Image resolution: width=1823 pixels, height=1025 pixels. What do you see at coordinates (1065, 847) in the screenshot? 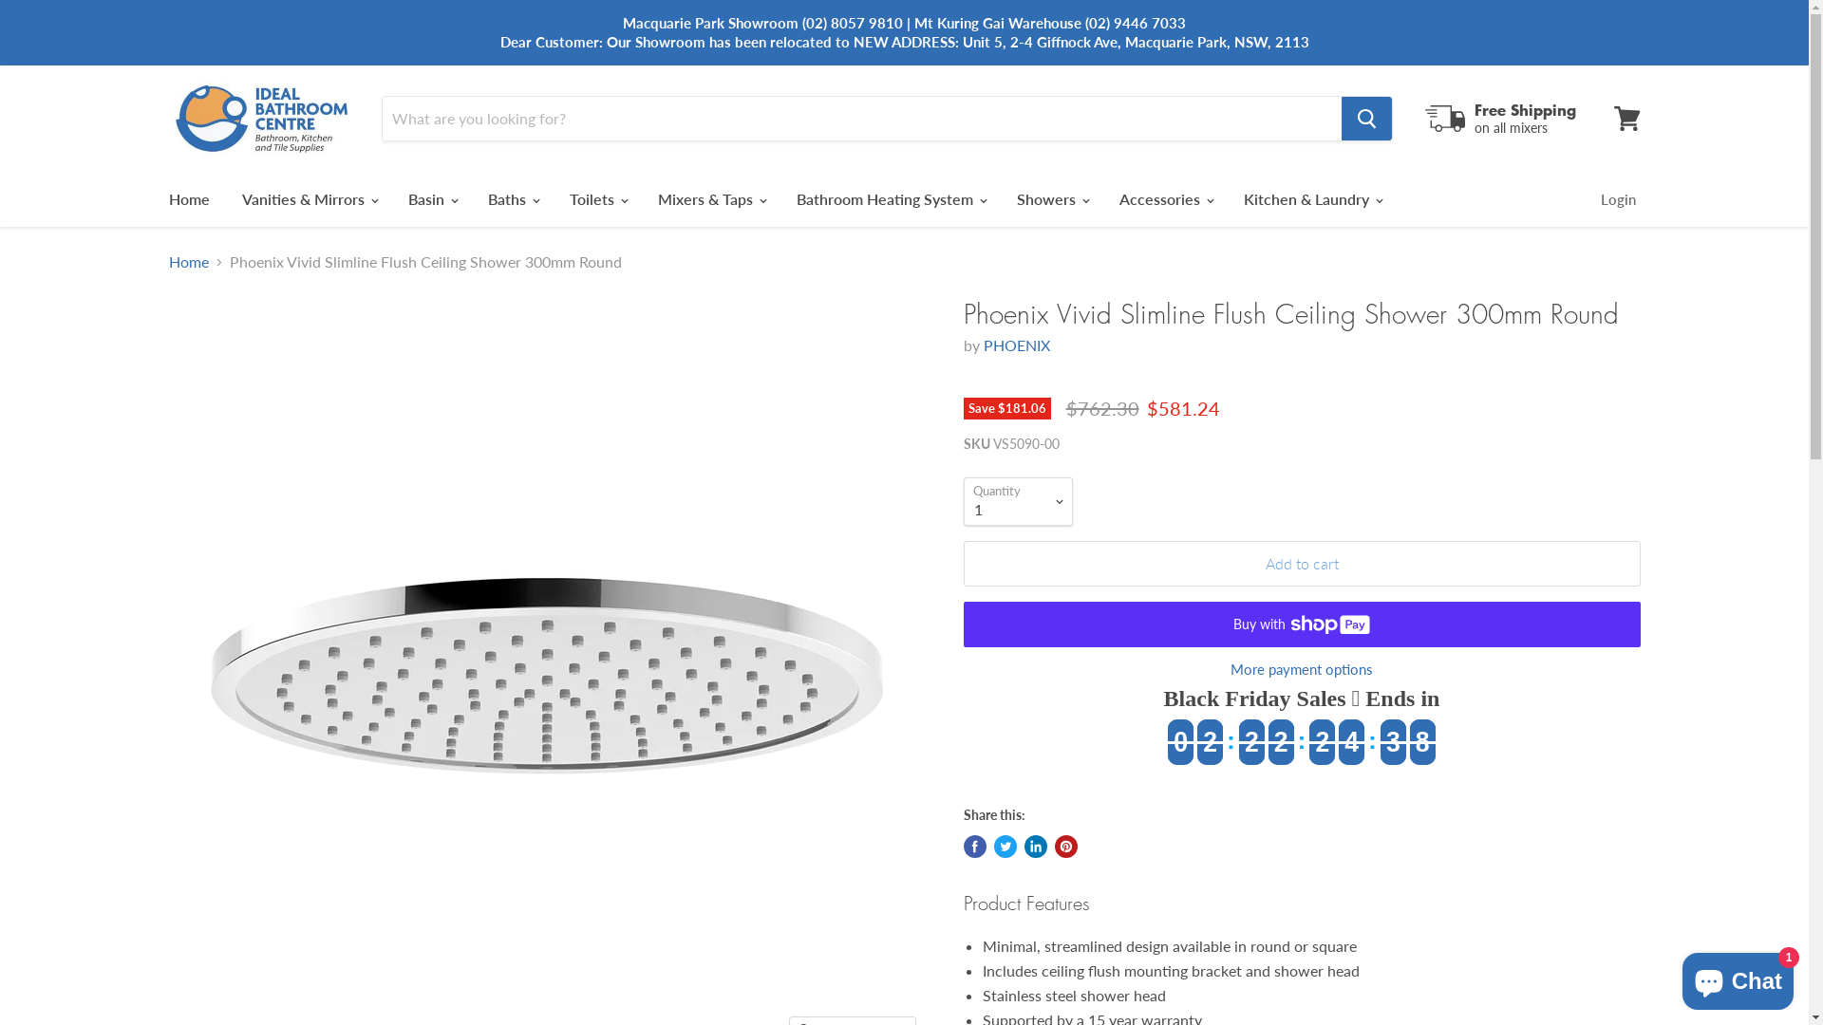
I see `Pin on Pinterest` at bounding box center [1065, 847].